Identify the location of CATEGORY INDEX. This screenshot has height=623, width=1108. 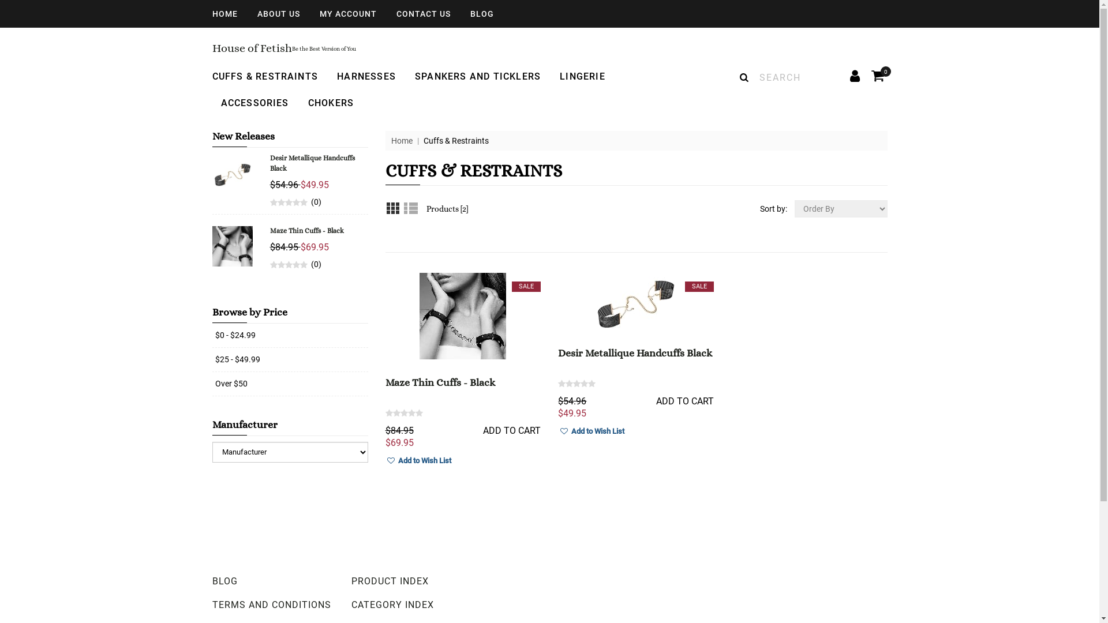
(410, 605).